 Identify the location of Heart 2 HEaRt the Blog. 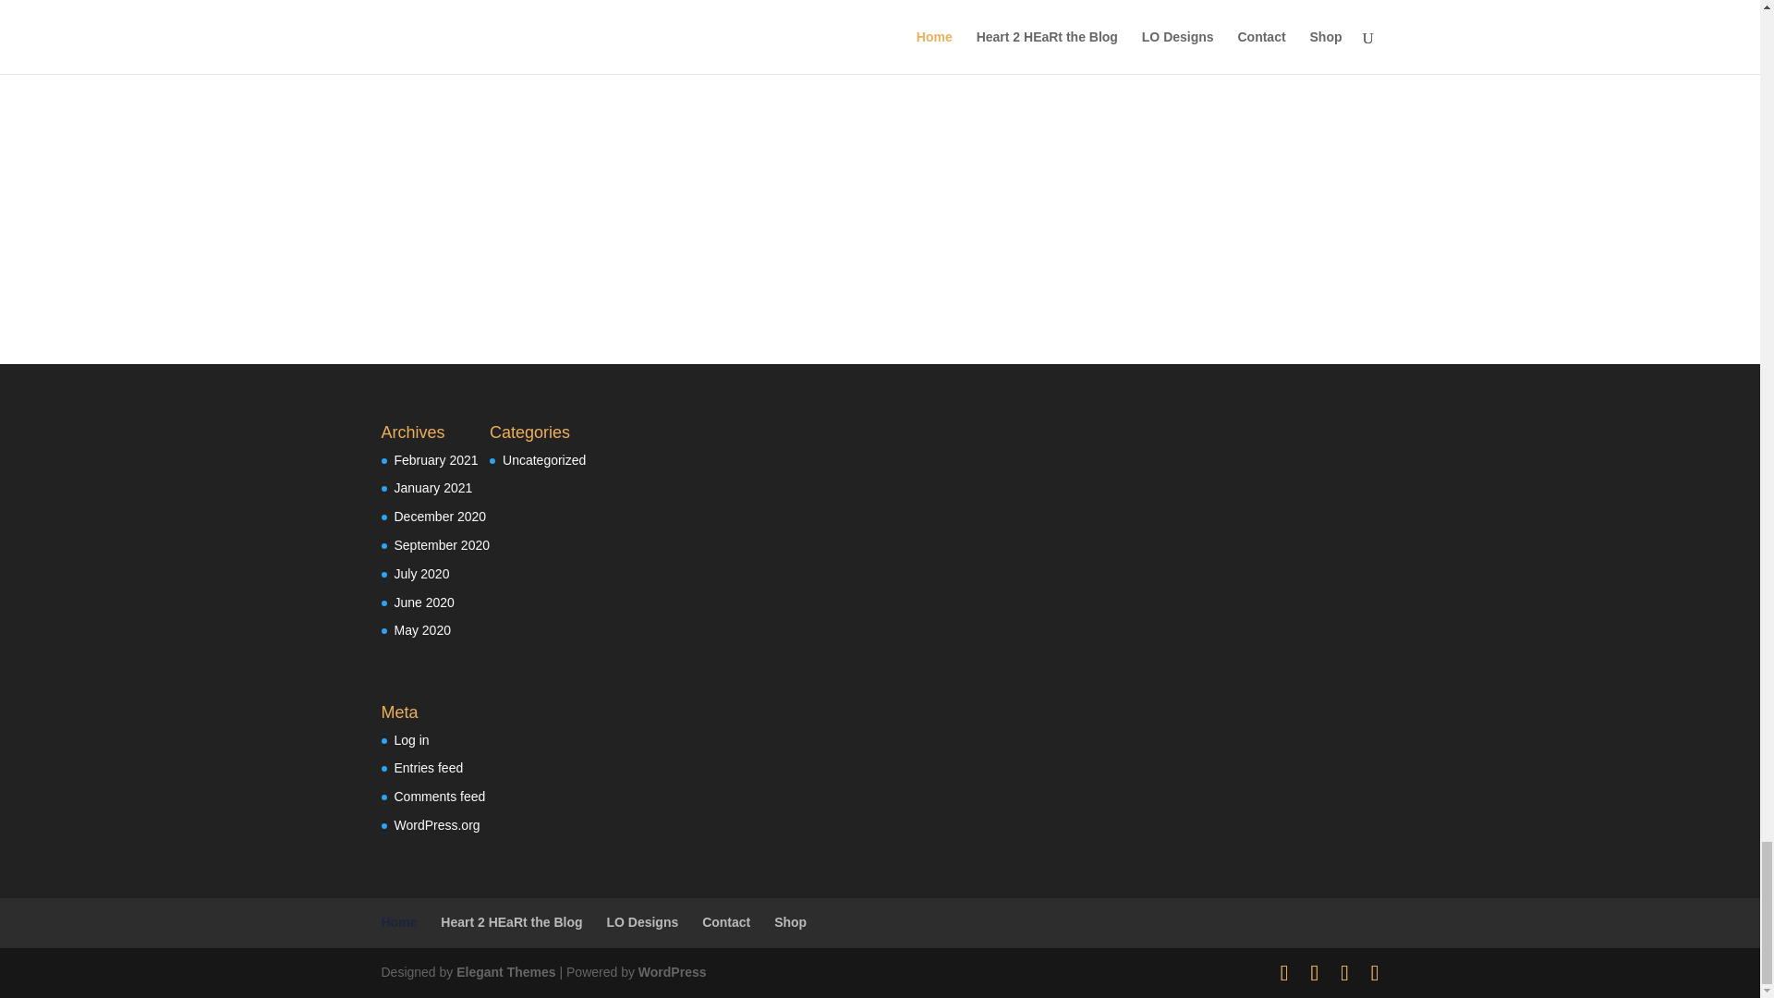
(510, 922).